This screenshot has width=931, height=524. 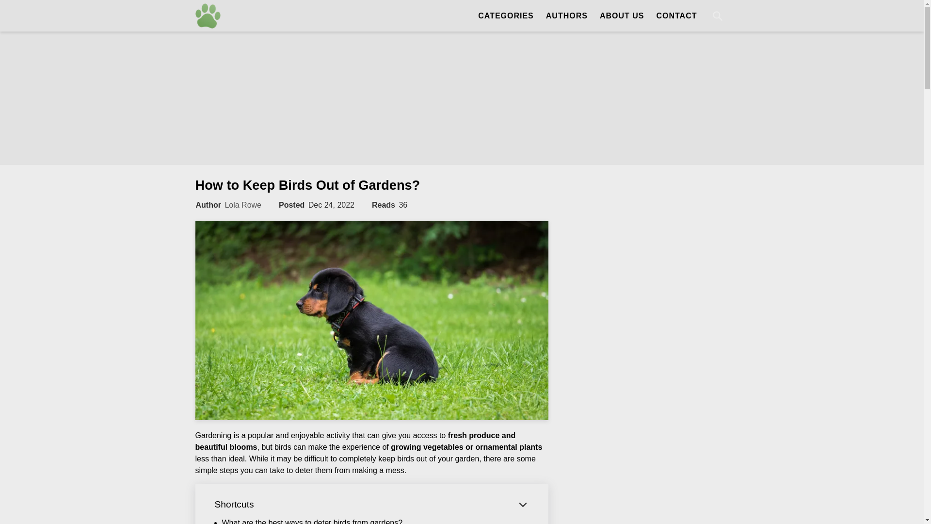 What do you see at coordinates (312, 521) in the screenshot?
I see `What are the best ways to deter birds from gardens?` at bounding box center [312, 521].